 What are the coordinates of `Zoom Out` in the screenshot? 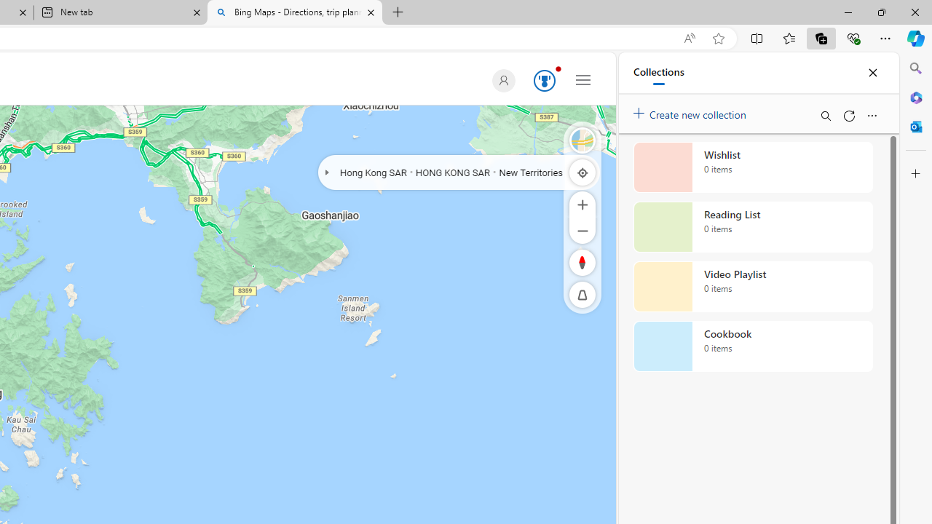 It's located at (582, 230).